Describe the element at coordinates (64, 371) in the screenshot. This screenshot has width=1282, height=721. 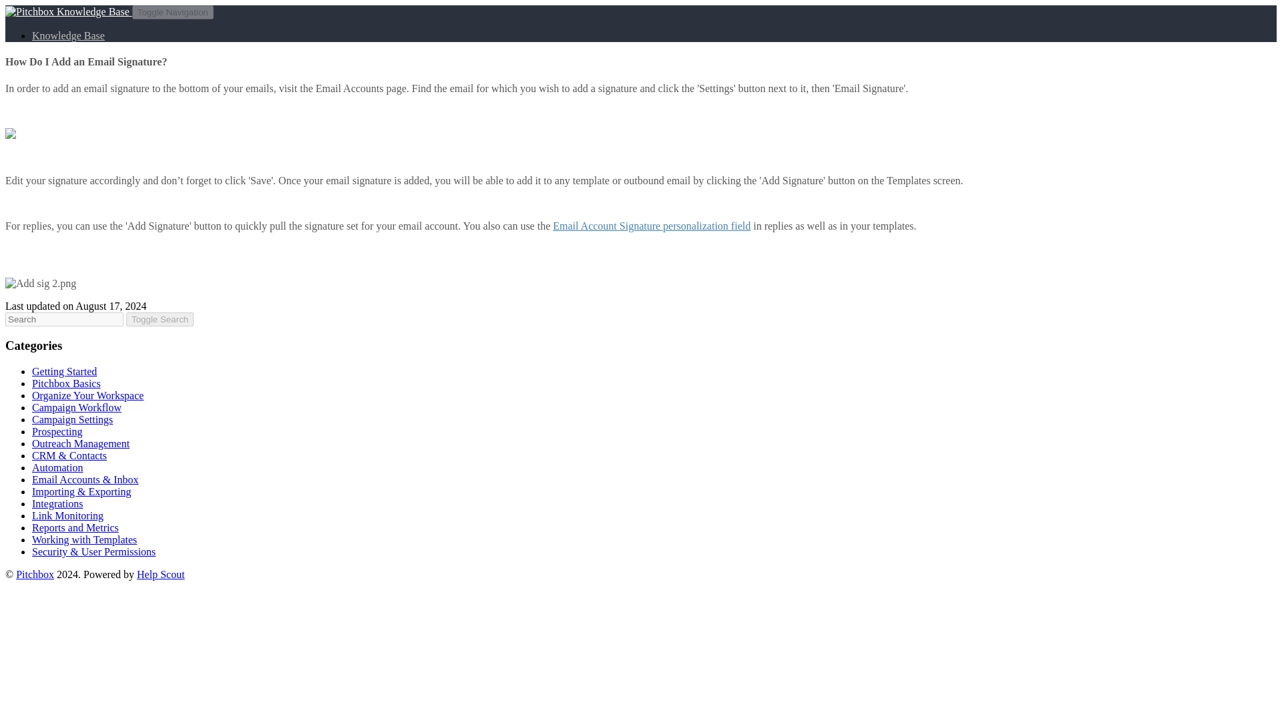
I see `Getting Started` at that location.